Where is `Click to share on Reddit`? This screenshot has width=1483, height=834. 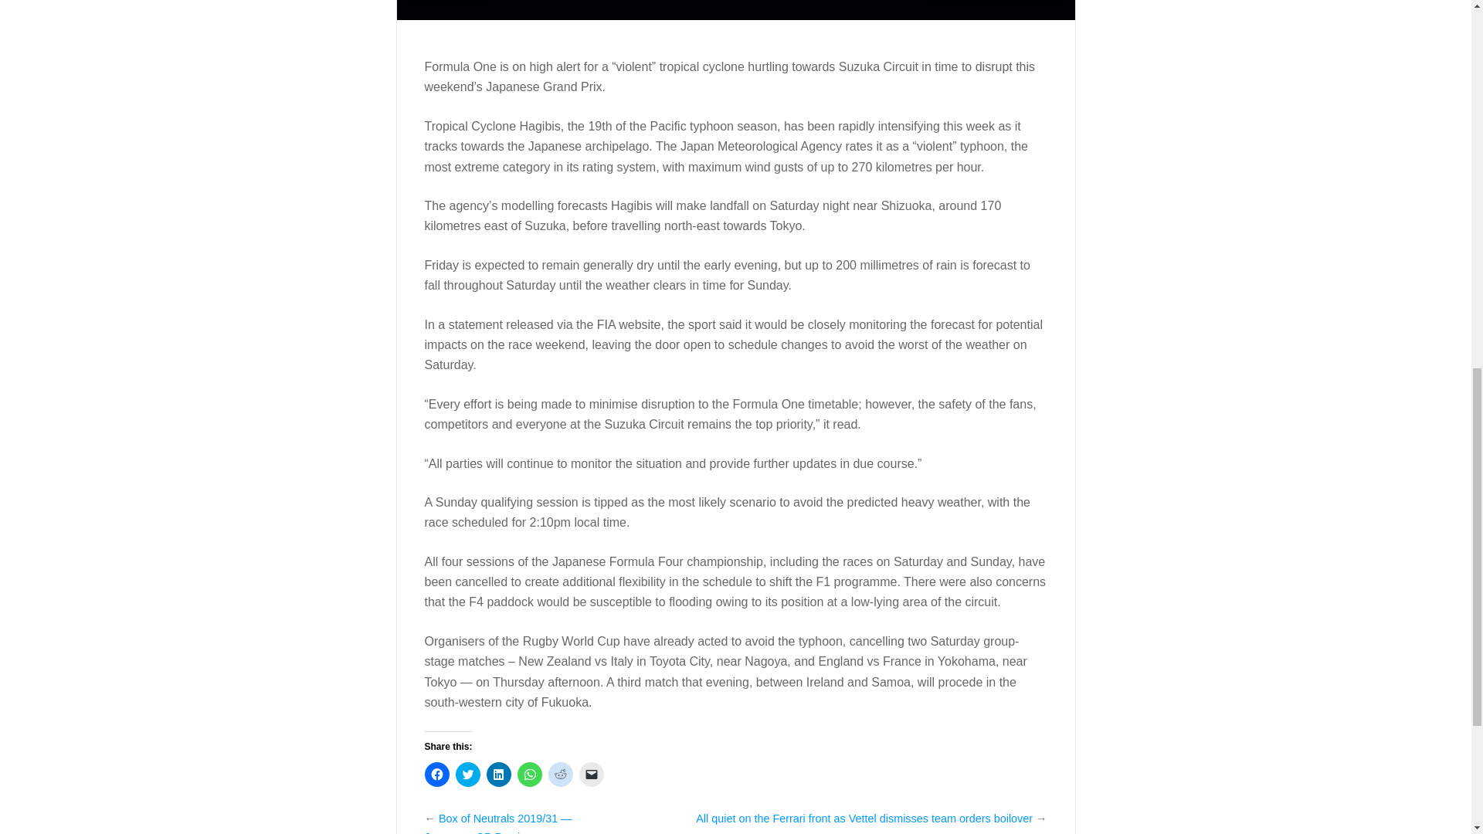
Click to share on Reddit is located at coordinates (561, 775).